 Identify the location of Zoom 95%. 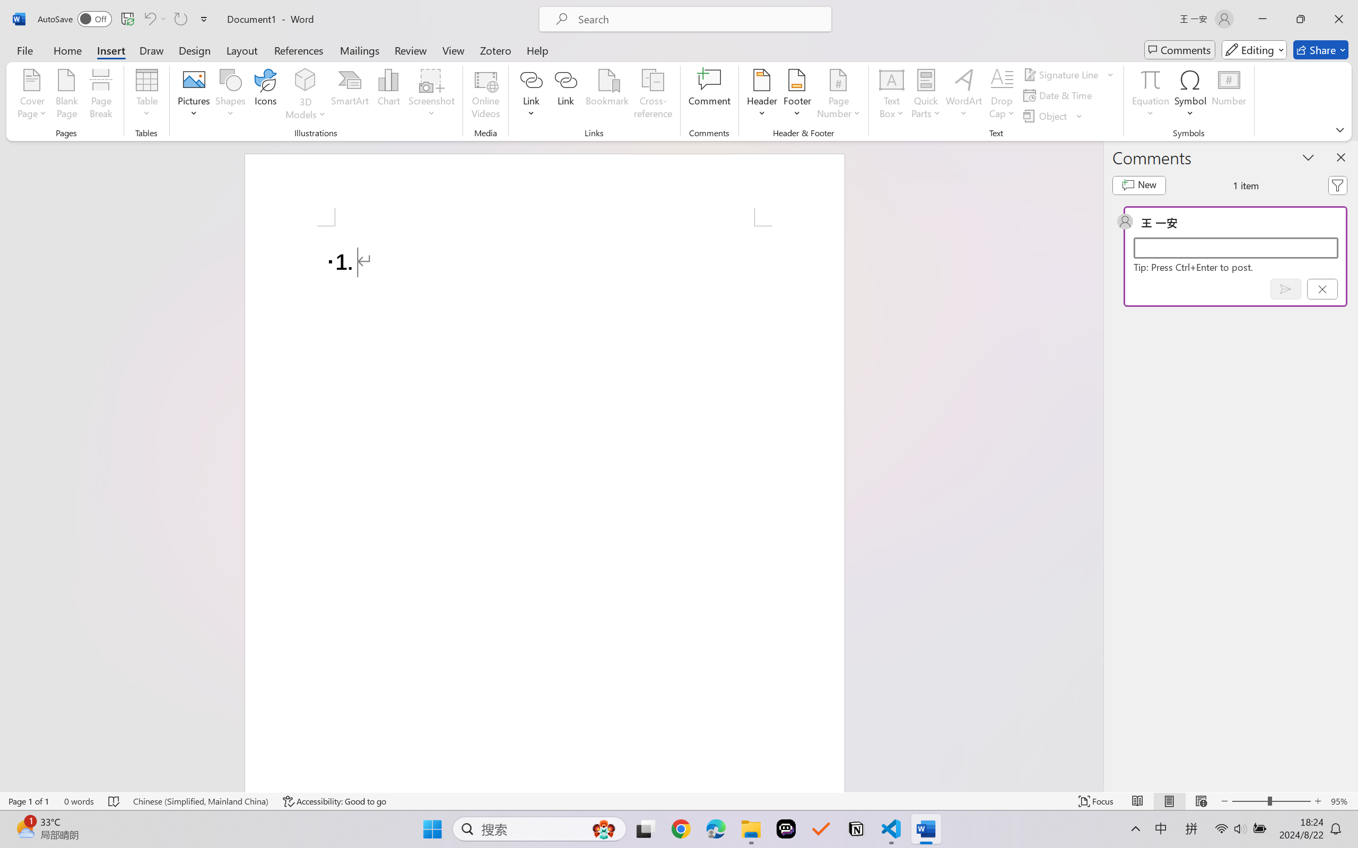
(1342, 801).